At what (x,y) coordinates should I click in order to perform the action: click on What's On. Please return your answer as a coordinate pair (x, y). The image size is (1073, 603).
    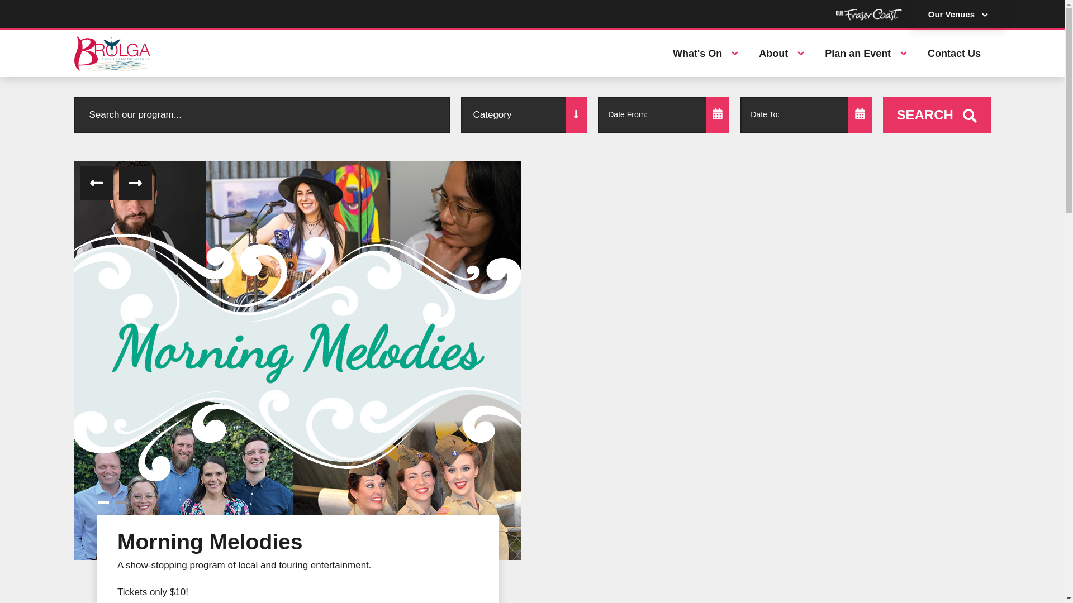
    Looking at the image, I should click on (691, 54).